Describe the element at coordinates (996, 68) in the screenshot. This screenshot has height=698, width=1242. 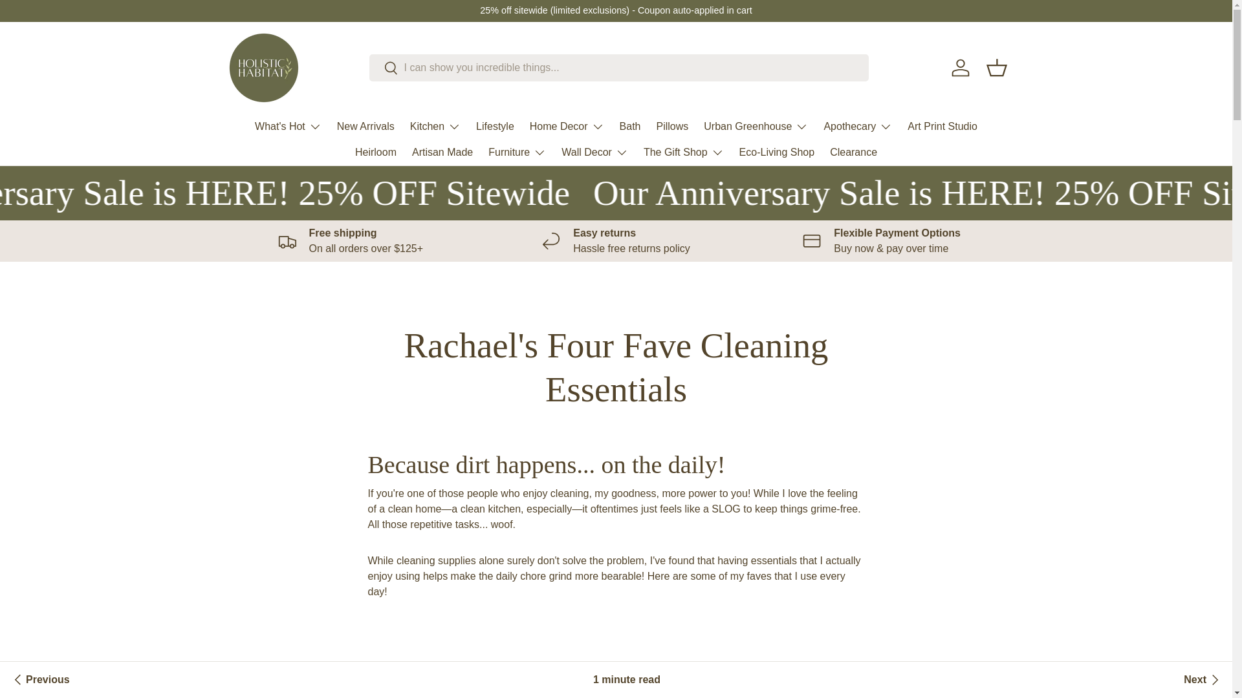
I see `Basket` at that location.